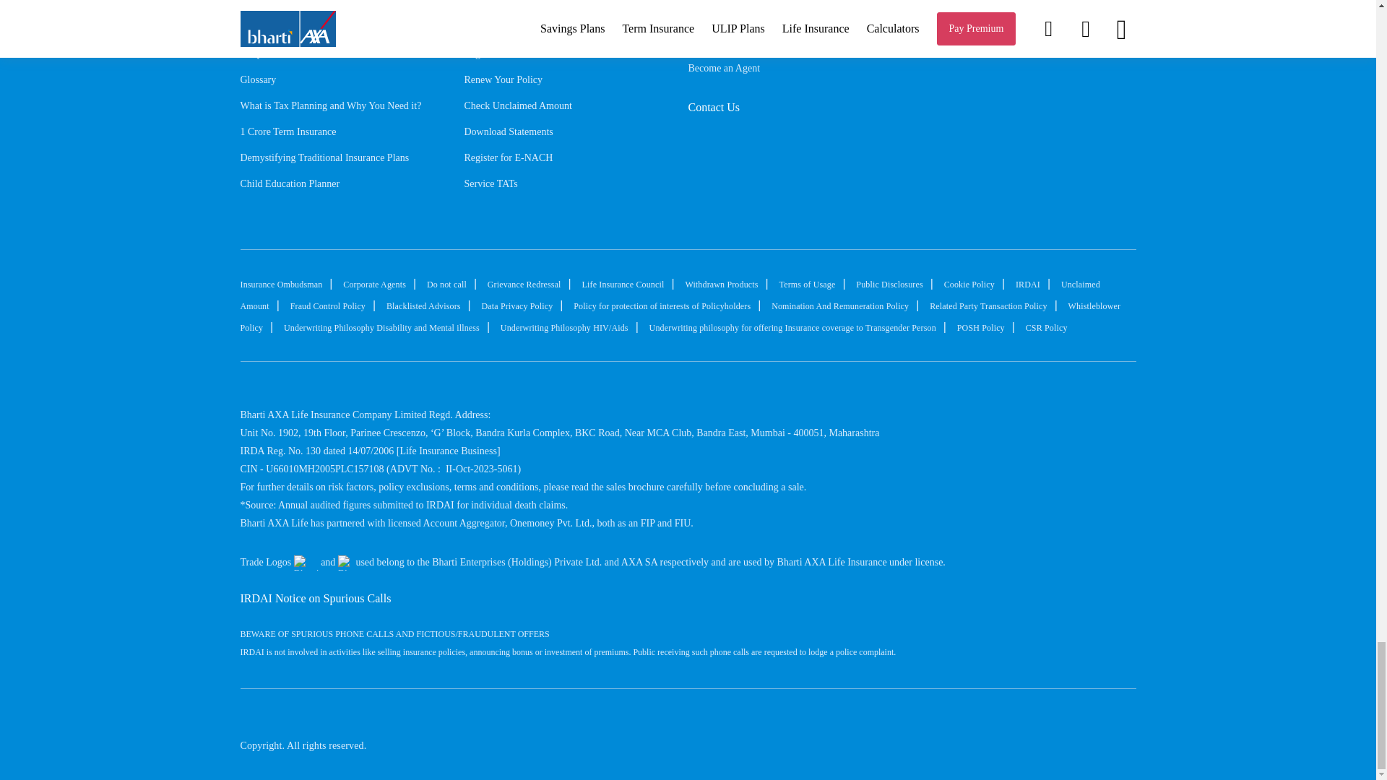  What do you see at coordinates (345, 562) in the screenshot?
I see `AXA Logo` at bounding box center [345, 562].